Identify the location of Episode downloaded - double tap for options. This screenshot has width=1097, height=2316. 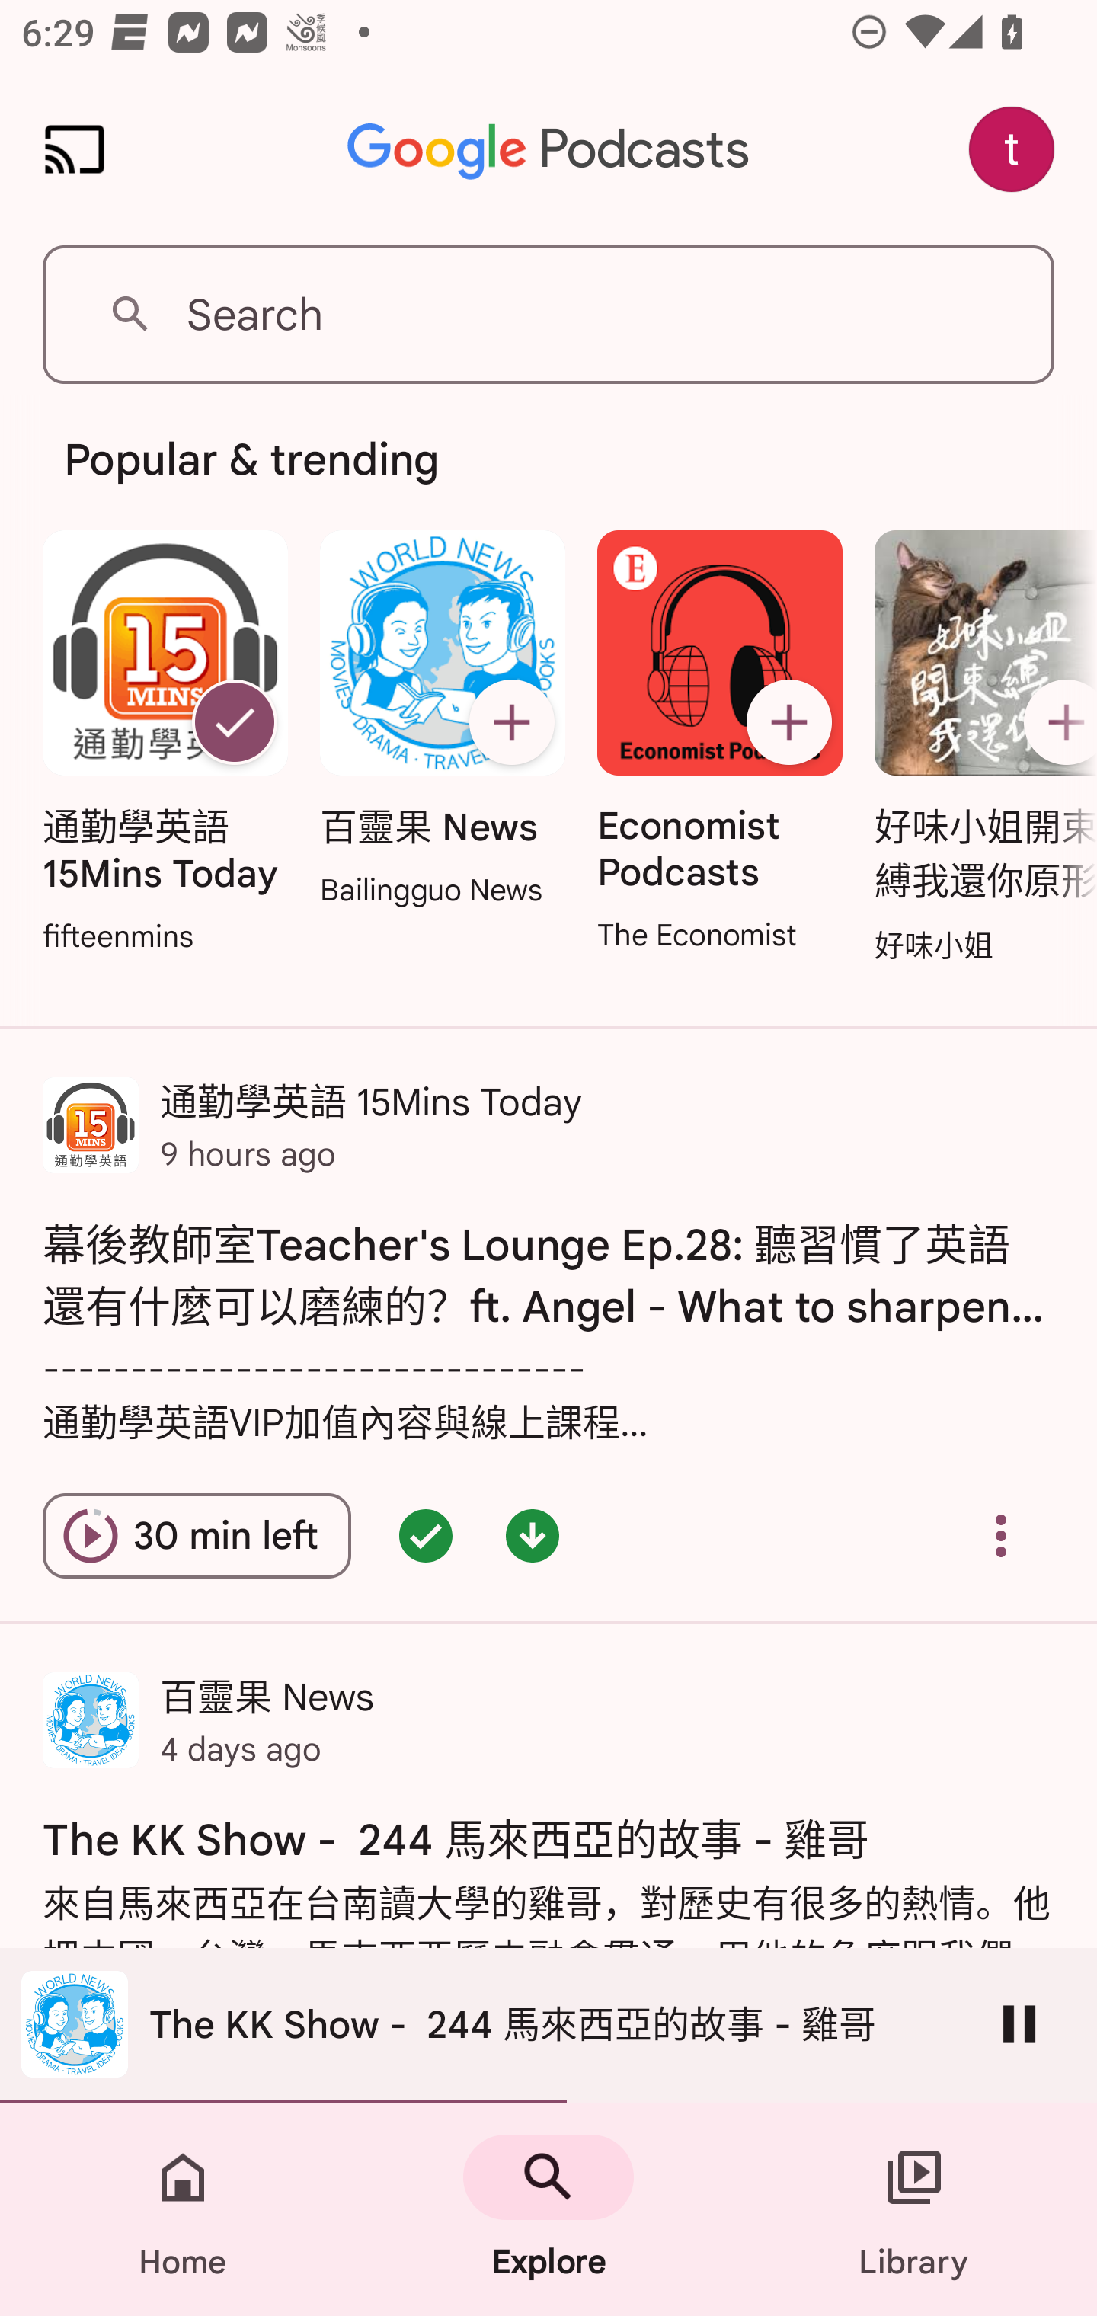
(532, 1536).